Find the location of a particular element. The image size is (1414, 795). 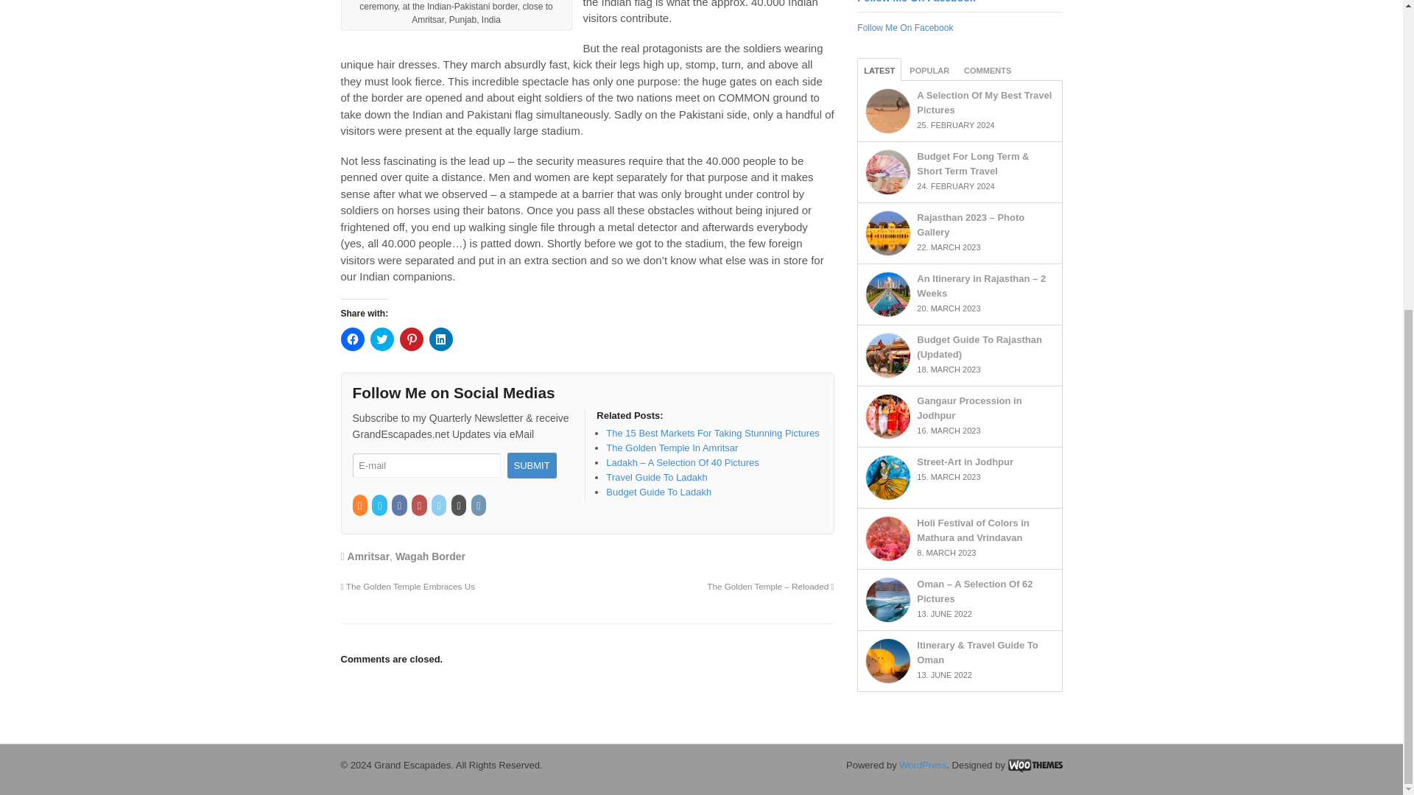

E-mail is located at coordinates (426, 465).